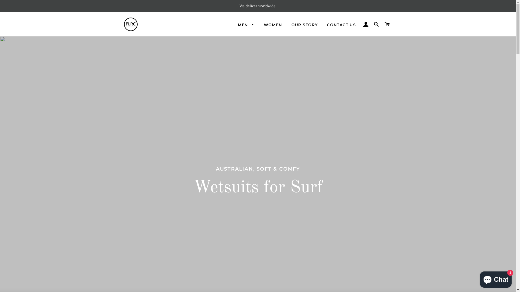 Image resolution: width=520 pixels, height=292 pixels. Describe the element at coordinates (258, 6) in the screenshot. I see `We deliver worldwide!` at that location.